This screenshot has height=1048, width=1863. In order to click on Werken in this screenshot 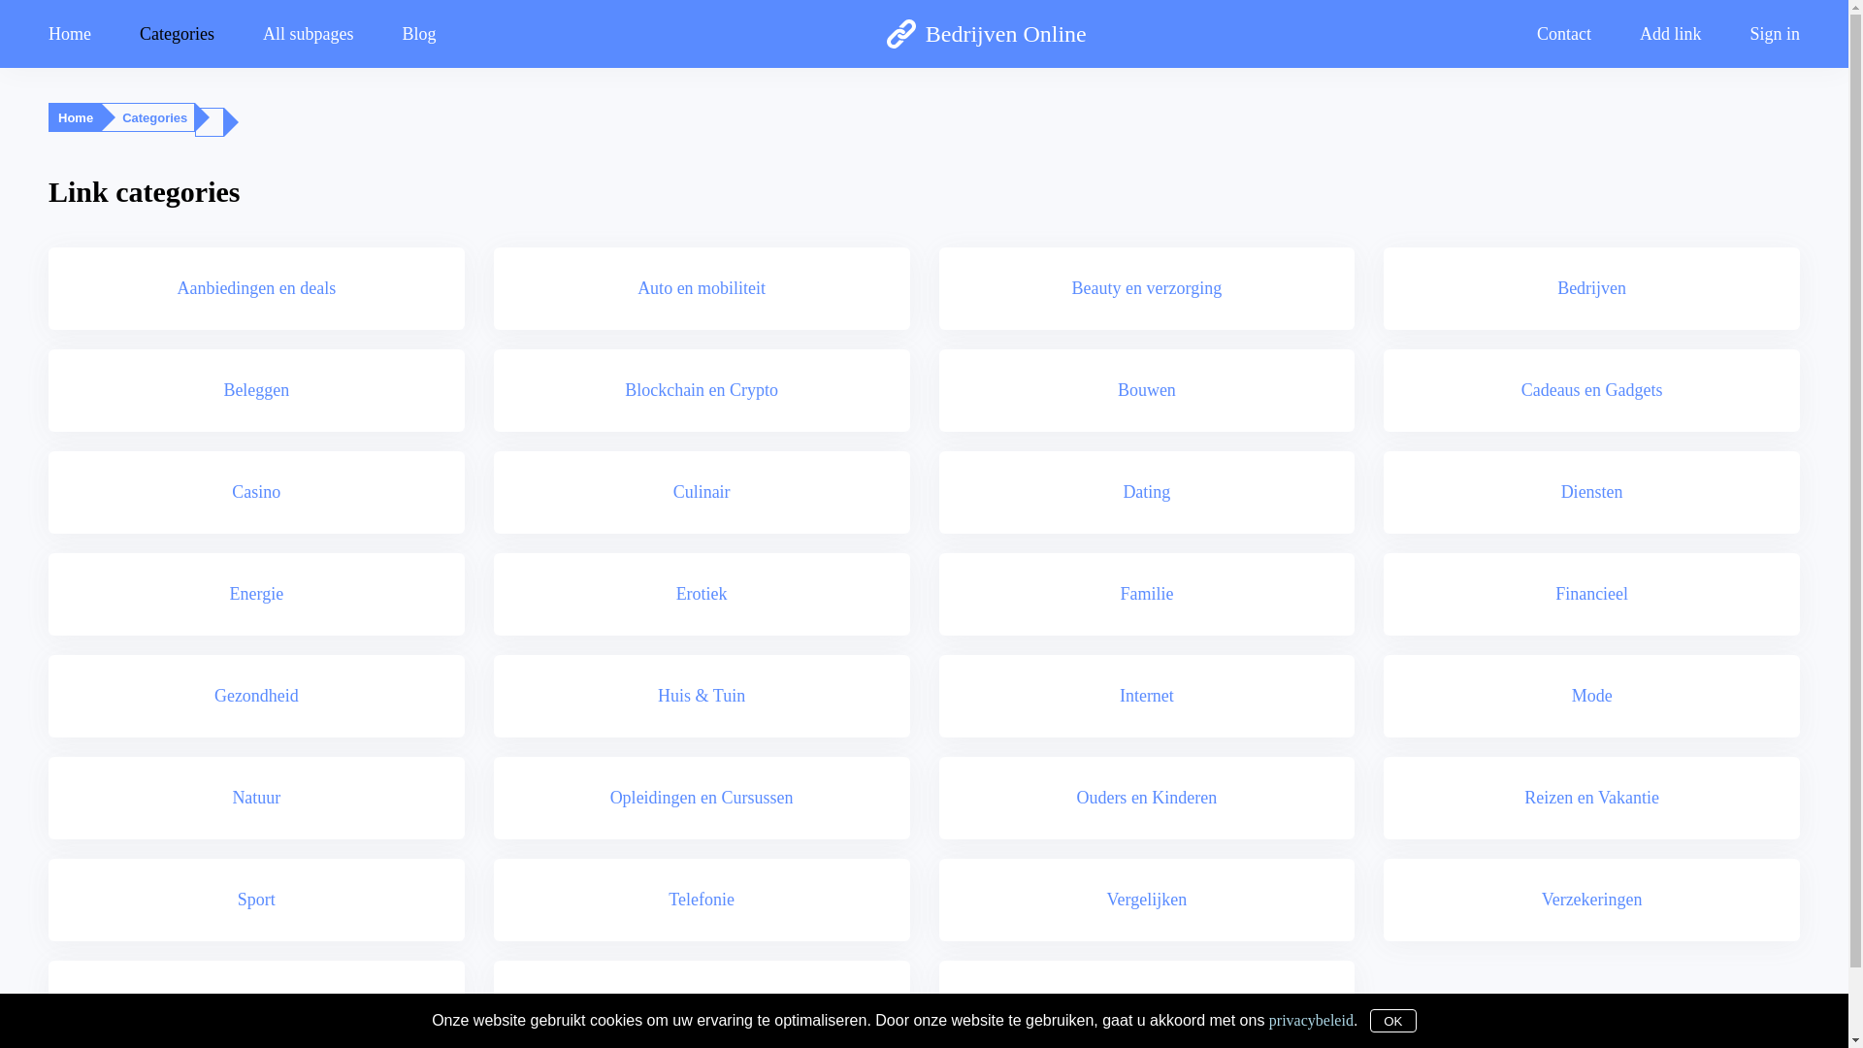, I will do `click(702, 1001)`.